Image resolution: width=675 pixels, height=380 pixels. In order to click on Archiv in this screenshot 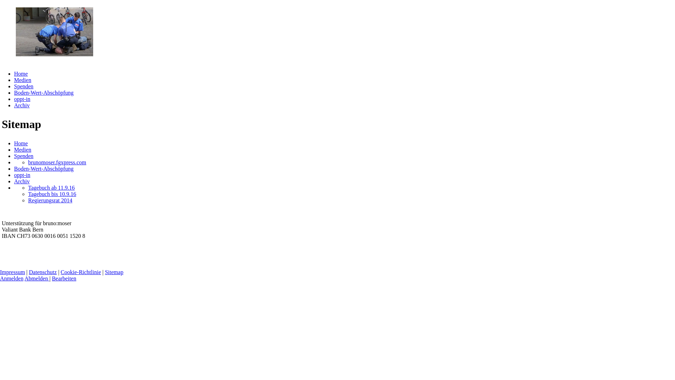, I will do `click(22, 182)`.